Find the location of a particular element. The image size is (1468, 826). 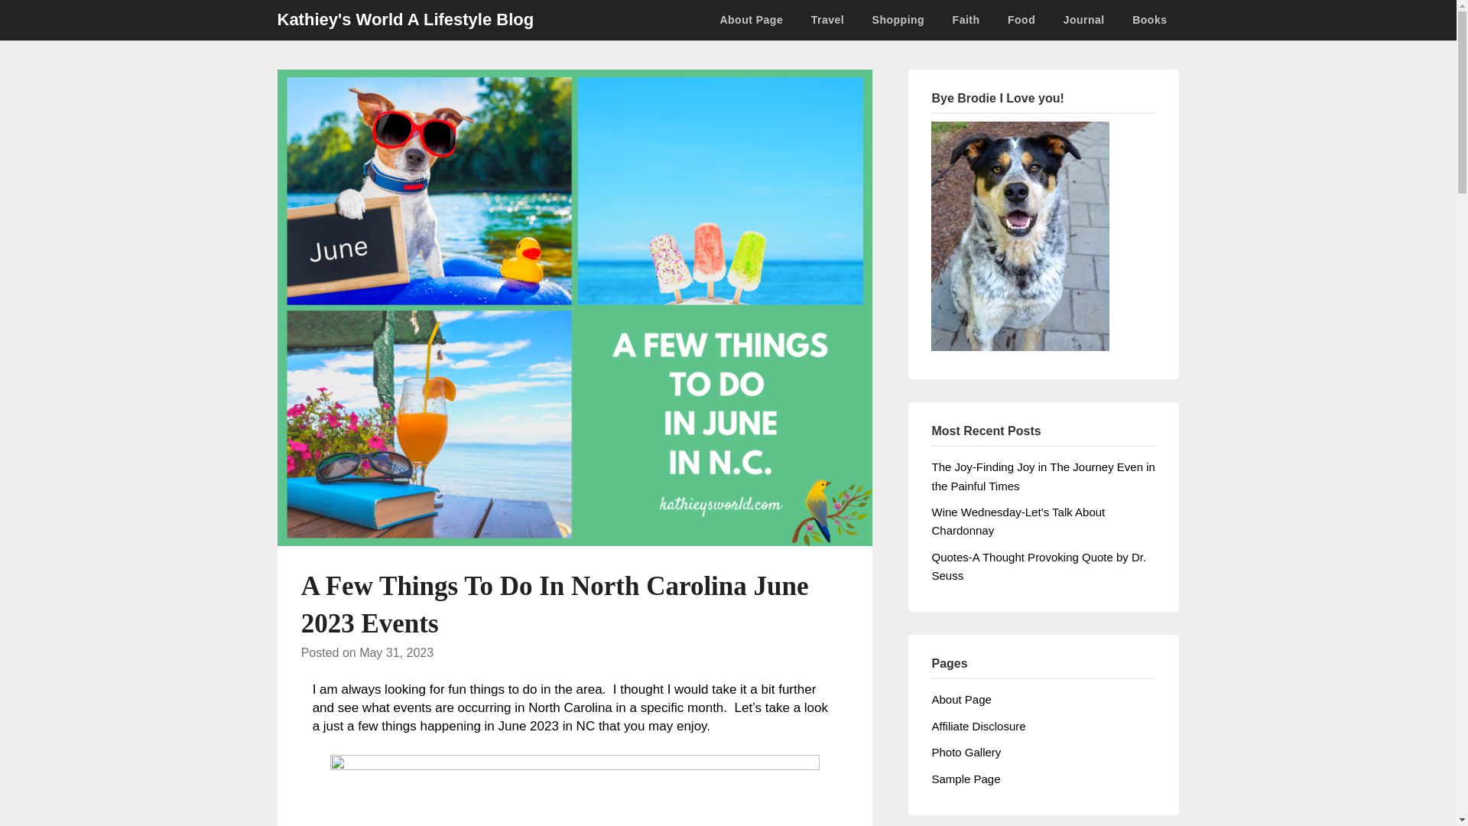

Kathiey's World A Lifestyle Blog is located at coordinates (405, 20).